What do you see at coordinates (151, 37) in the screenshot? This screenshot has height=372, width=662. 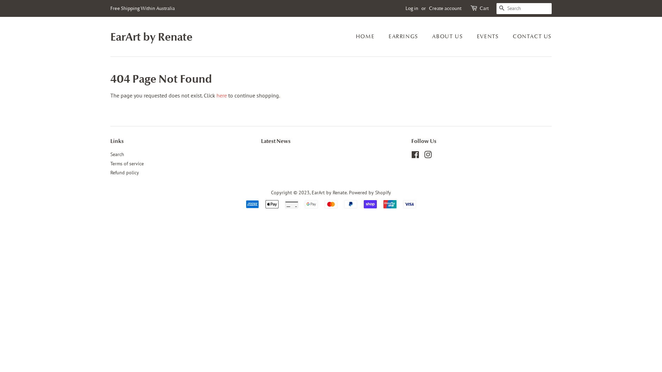 I see `EarArt by Renate` at bounding box center [151, 37].